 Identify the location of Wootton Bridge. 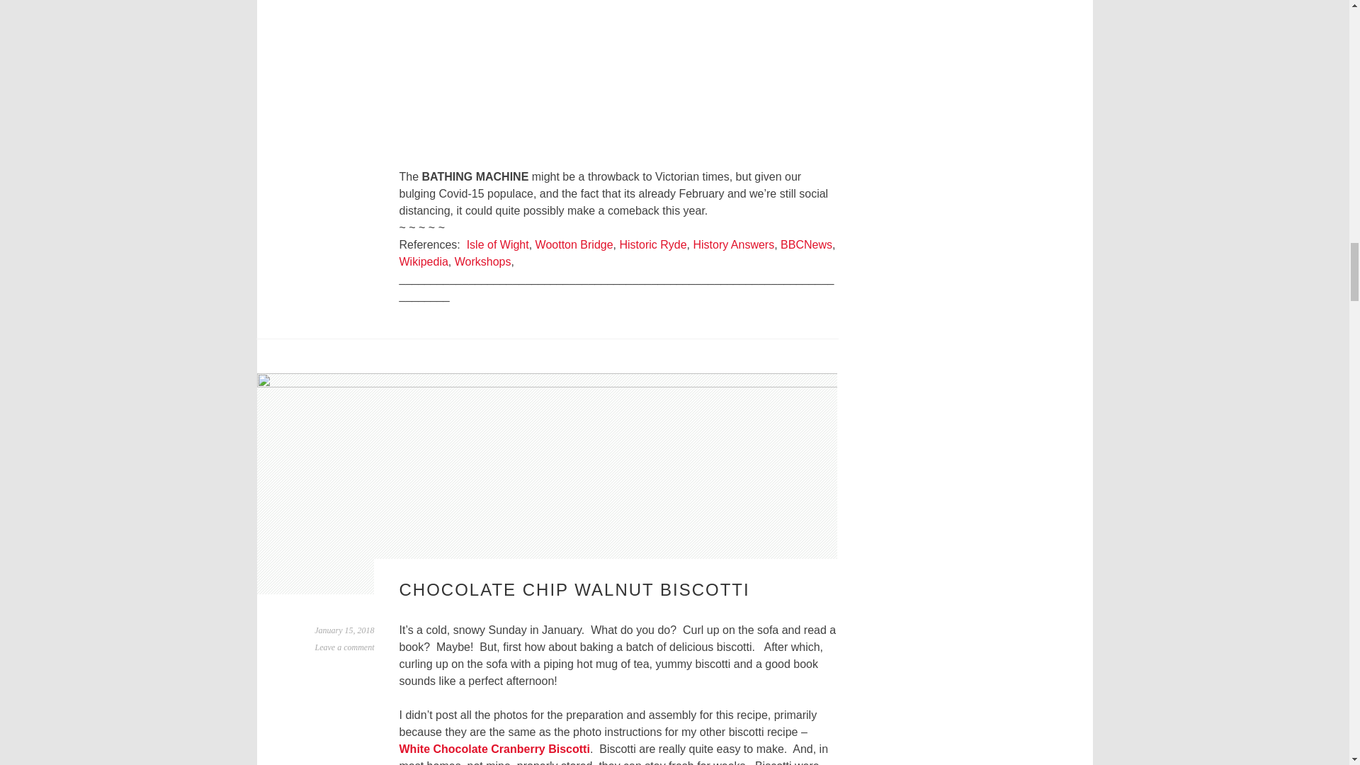
(574, 244).